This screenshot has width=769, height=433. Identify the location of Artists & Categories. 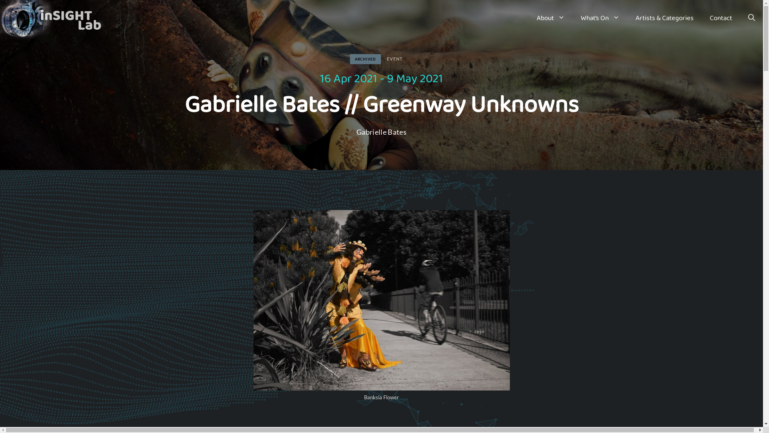
(665, 20).